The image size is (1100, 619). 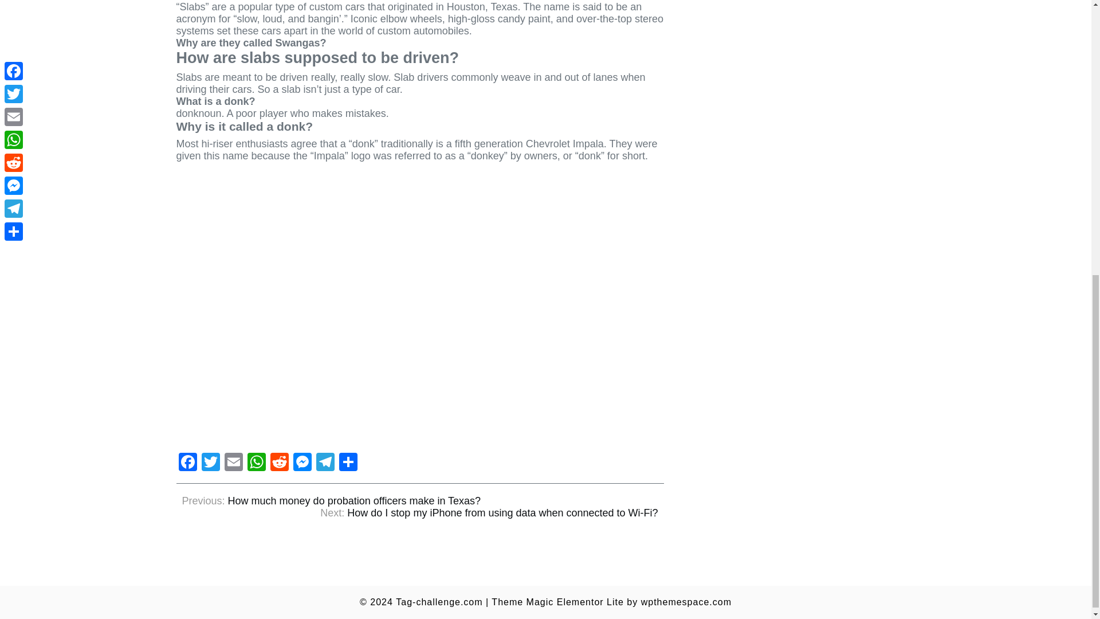 What do you see at coordinates (187, 463) in the screenshot?
I see `Facebook` at bounding box center [187, 463].